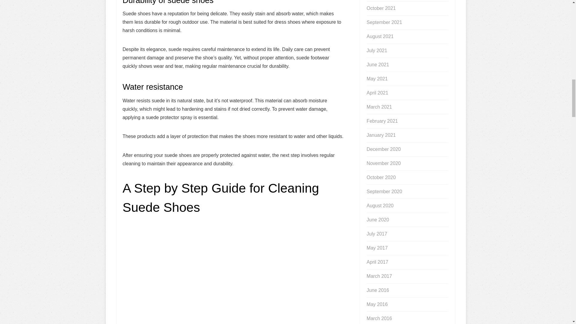 This screenshot has height=324, width=576. I want to click on October 2021, so click(381, 8).